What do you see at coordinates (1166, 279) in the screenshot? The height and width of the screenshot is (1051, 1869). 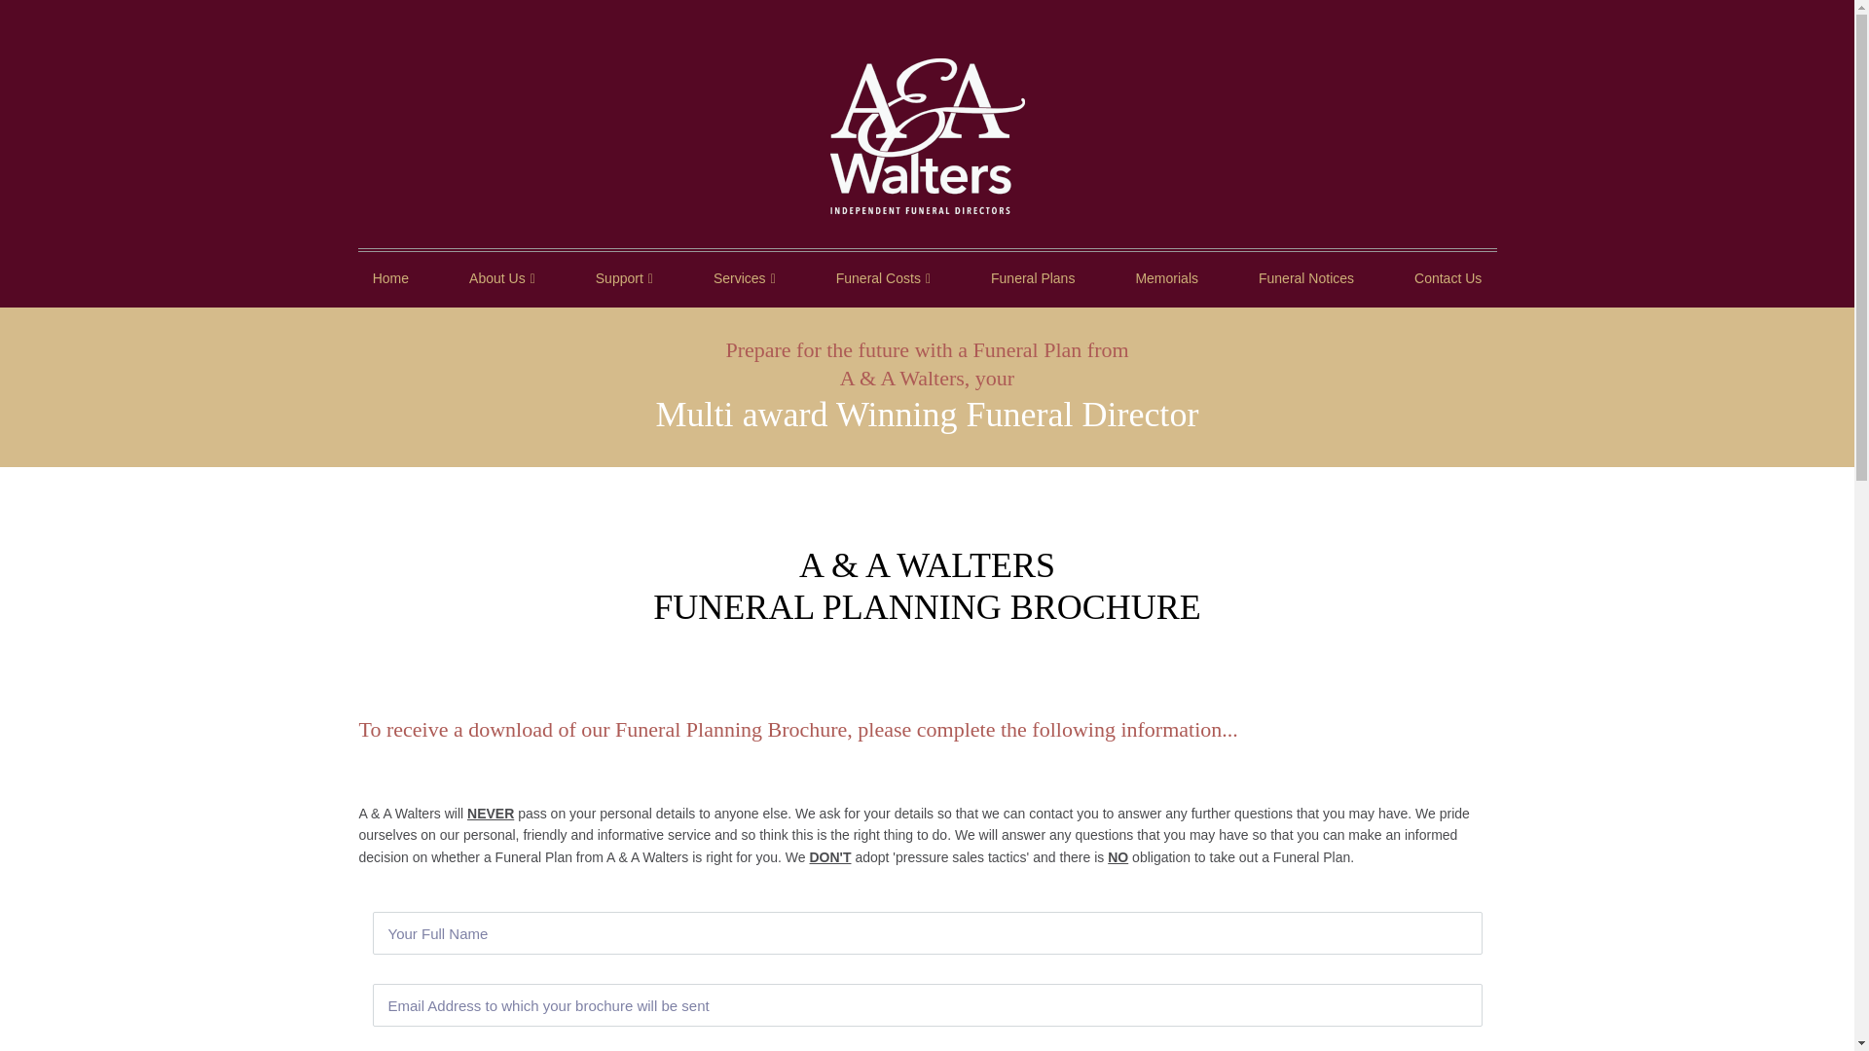 I see `Memorials` at bounding box center [1166, 279].